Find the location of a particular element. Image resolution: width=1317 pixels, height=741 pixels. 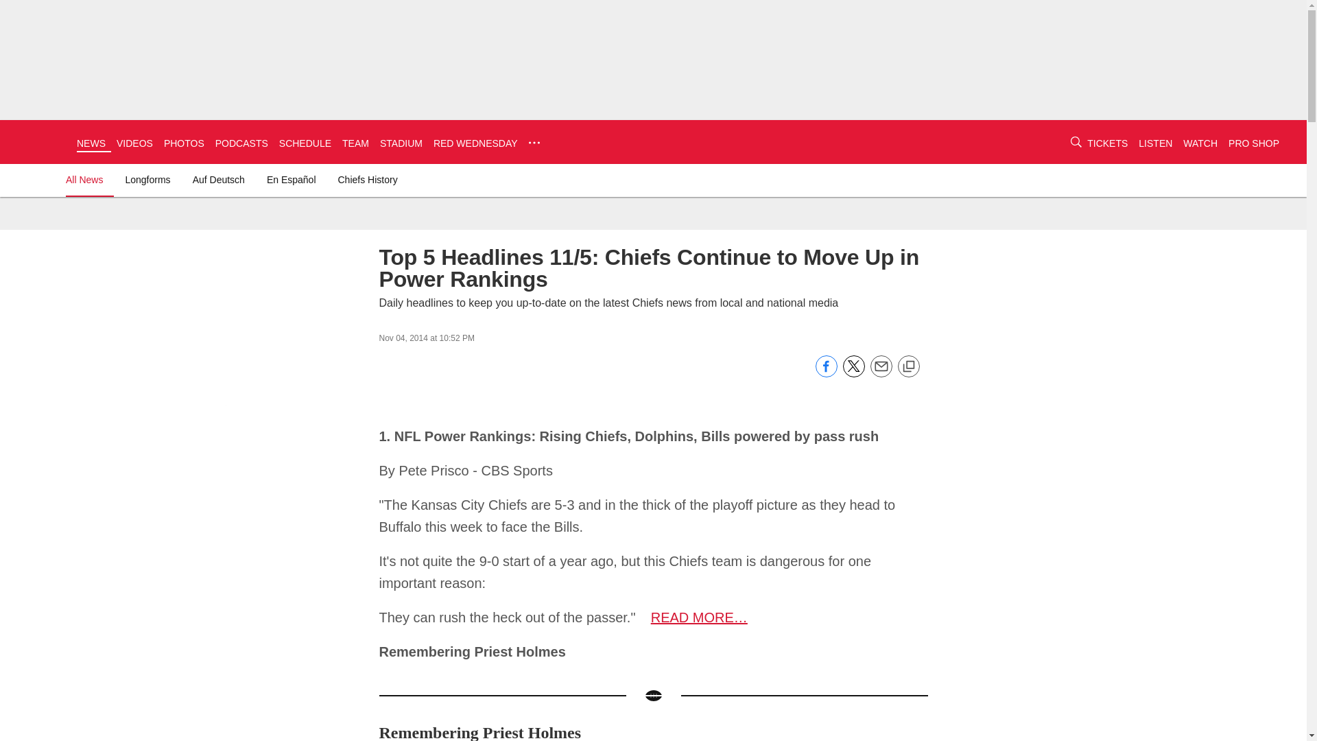

RED WEDNESDAY is located at coordinates (475, 143).